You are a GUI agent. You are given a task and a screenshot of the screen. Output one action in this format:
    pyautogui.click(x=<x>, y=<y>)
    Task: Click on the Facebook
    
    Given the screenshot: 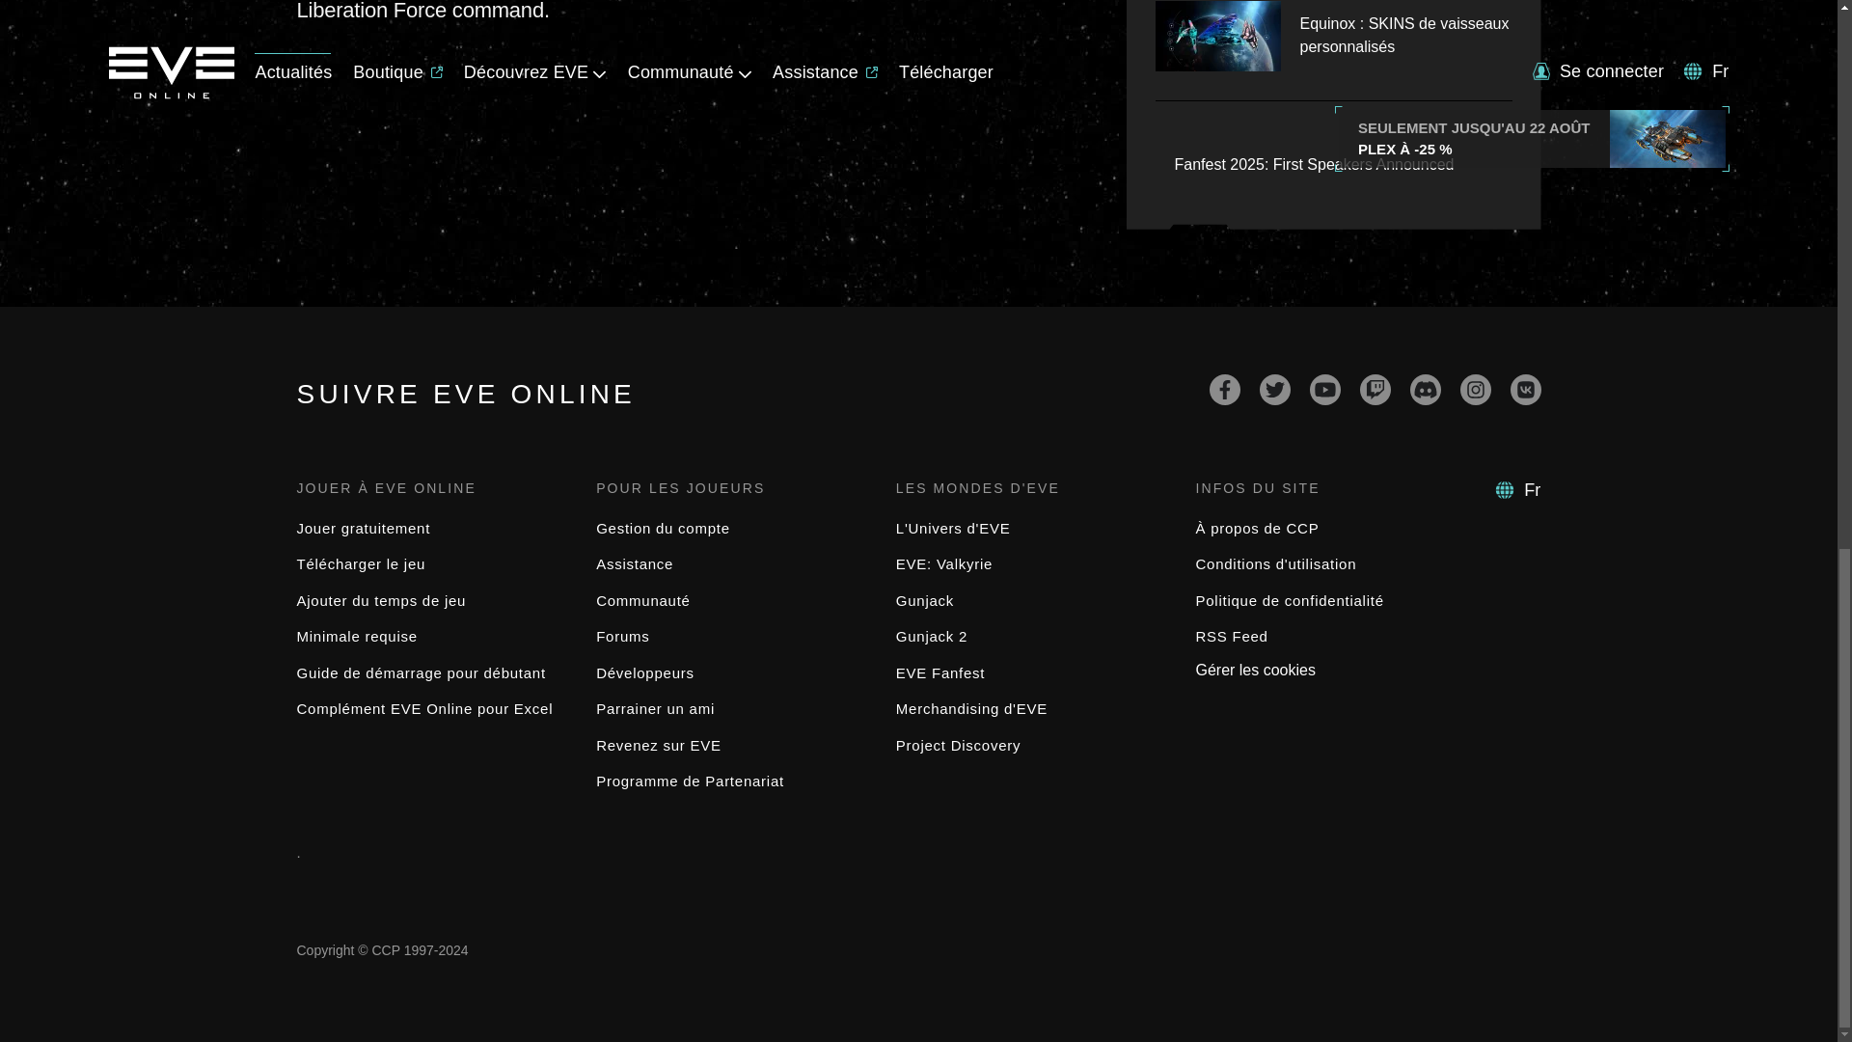 What is the action you would take?
    pyautogui.click(x=1225, y=390)
    